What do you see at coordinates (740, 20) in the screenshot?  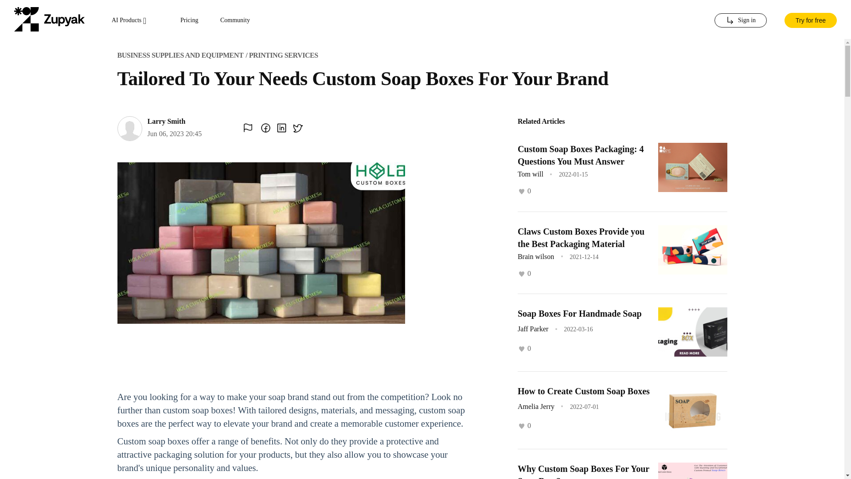 I see ` Sign in` at bounding box center [740, 20].